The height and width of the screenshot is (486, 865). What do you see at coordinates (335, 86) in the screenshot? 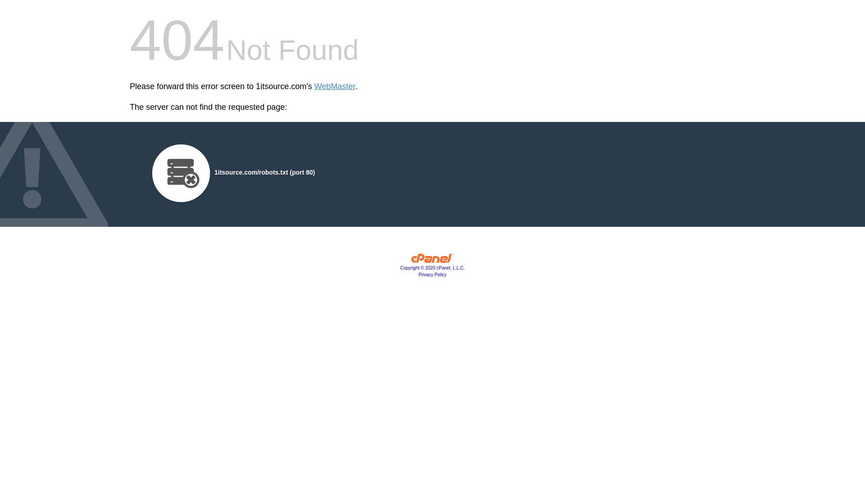
I see `WebMaster` at bounding box center [335, 86].